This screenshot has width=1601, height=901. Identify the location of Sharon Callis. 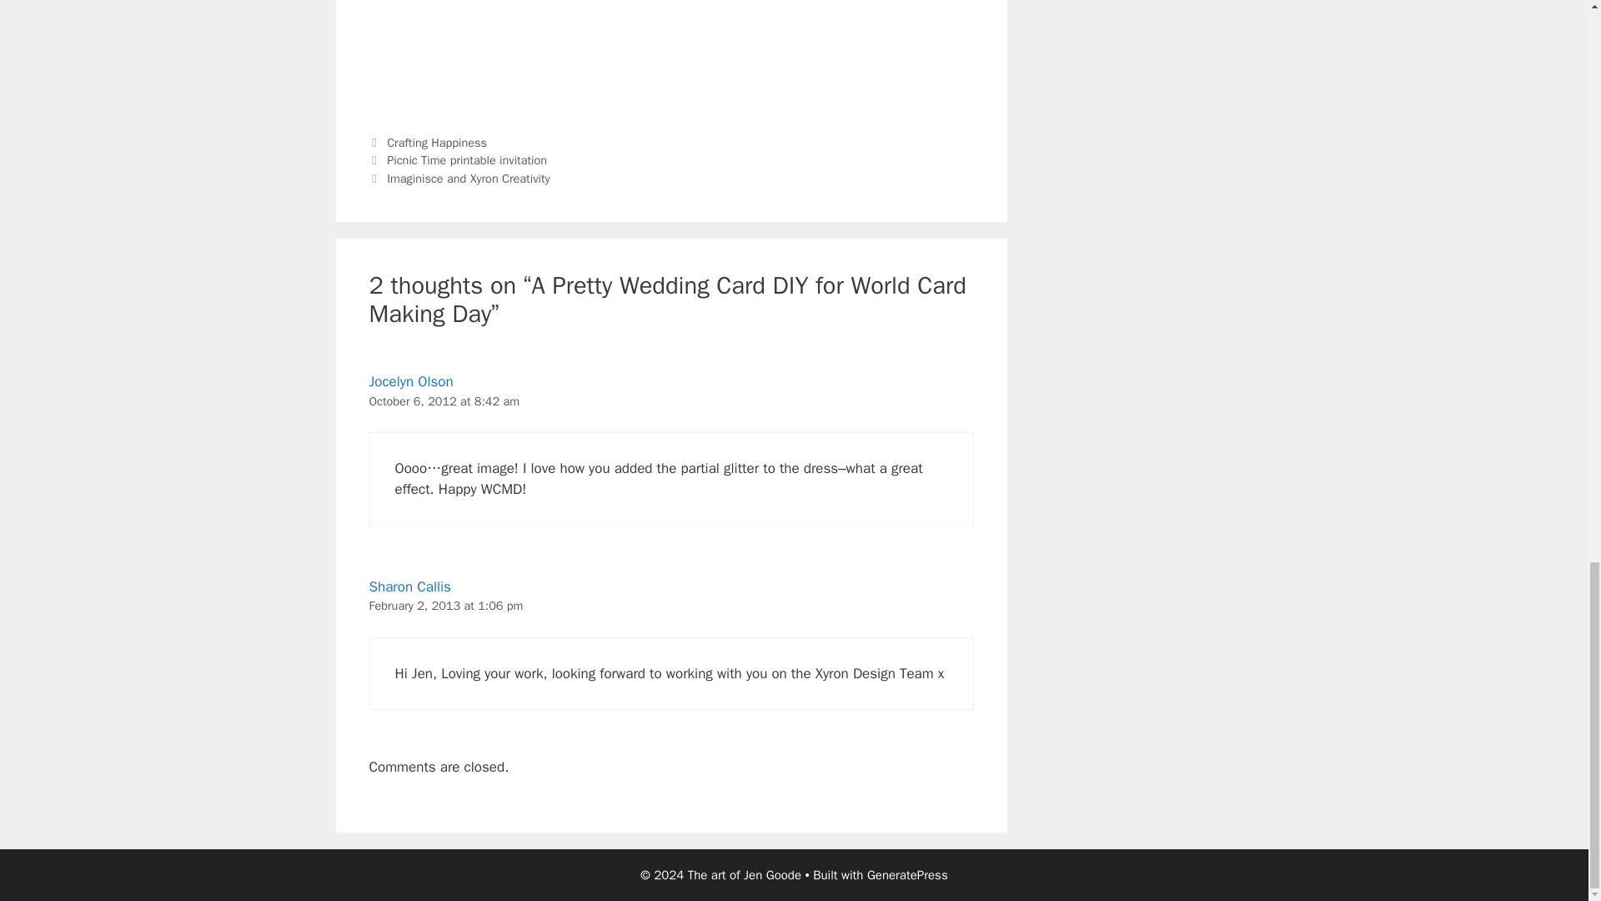
(409, 586).